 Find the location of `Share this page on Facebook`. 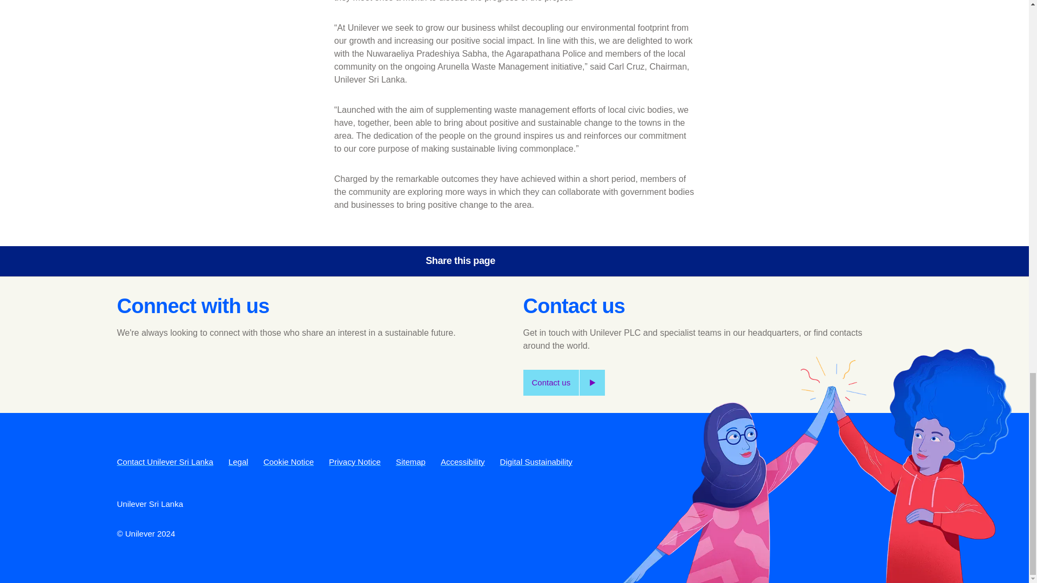

Share this page on Facebook is located at coordinates (527, 261).